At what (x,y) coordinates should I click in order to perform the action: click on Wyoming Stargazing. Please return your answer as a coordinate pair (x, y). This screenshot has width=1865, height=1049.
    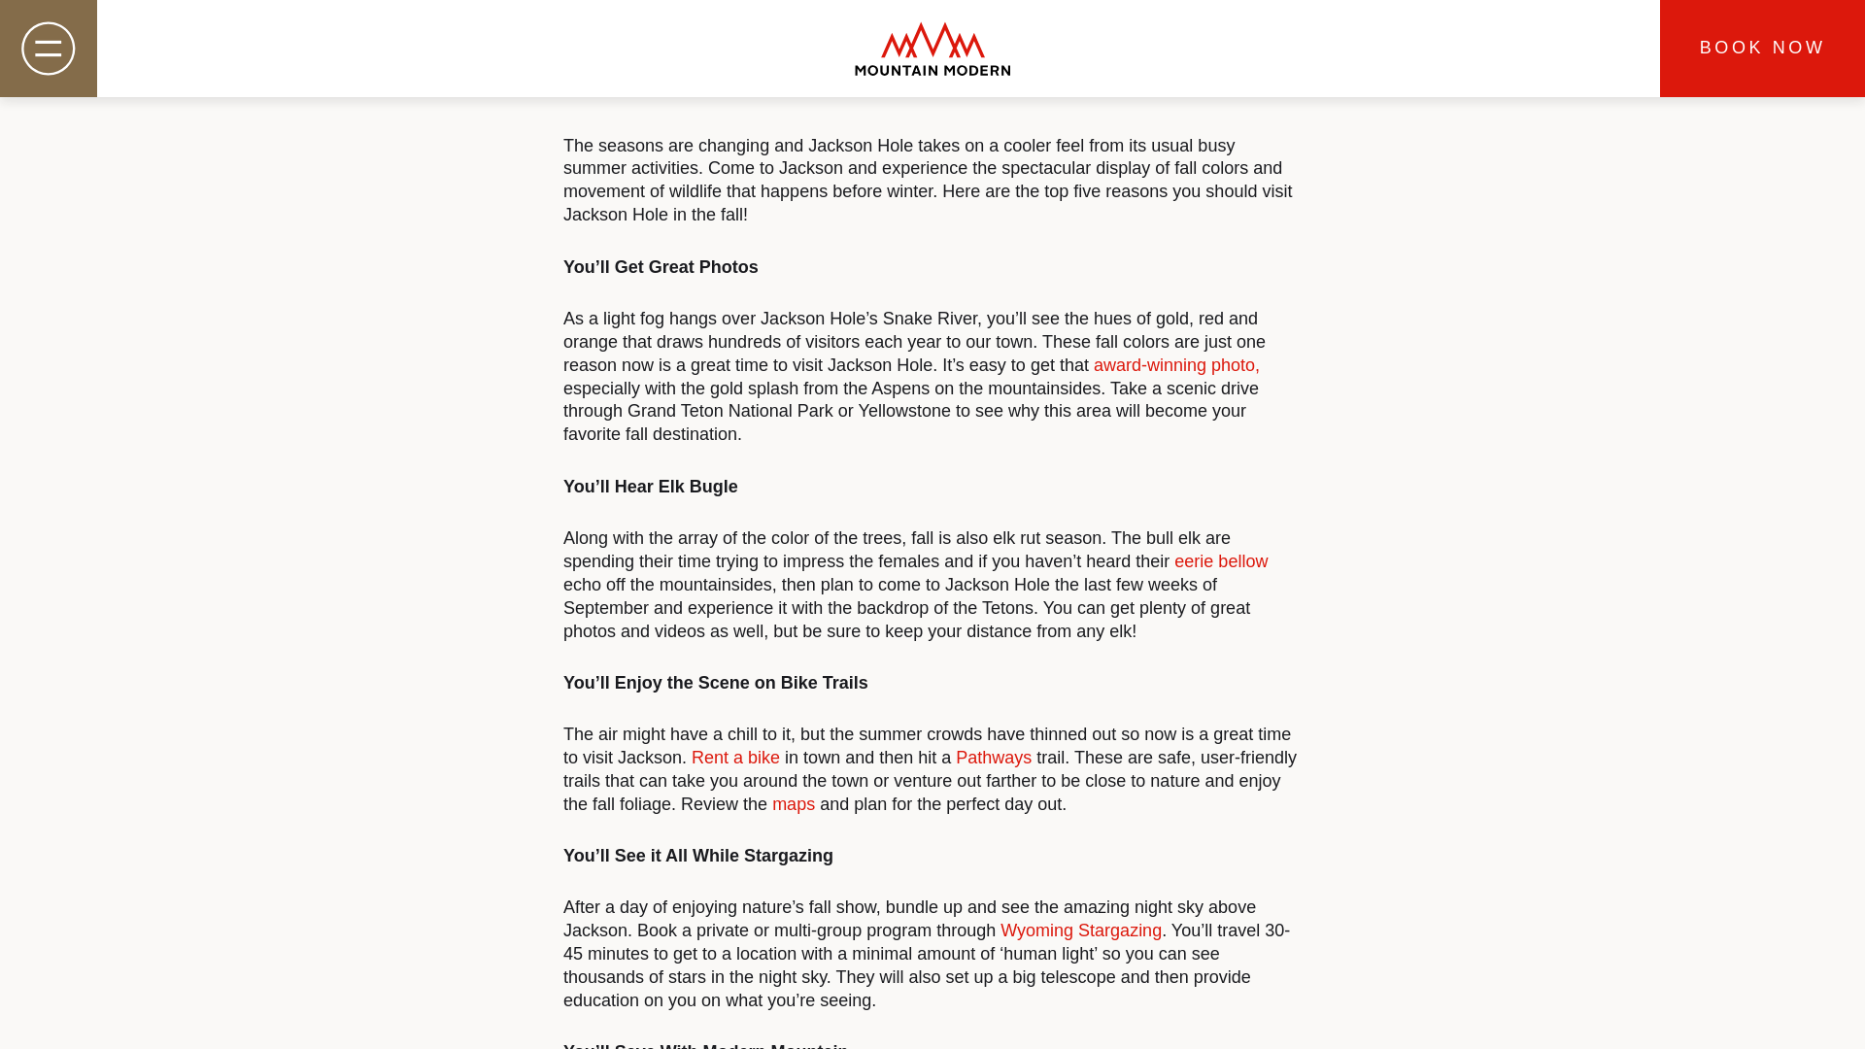
    Looking at the image, I should click on (1080, 931).